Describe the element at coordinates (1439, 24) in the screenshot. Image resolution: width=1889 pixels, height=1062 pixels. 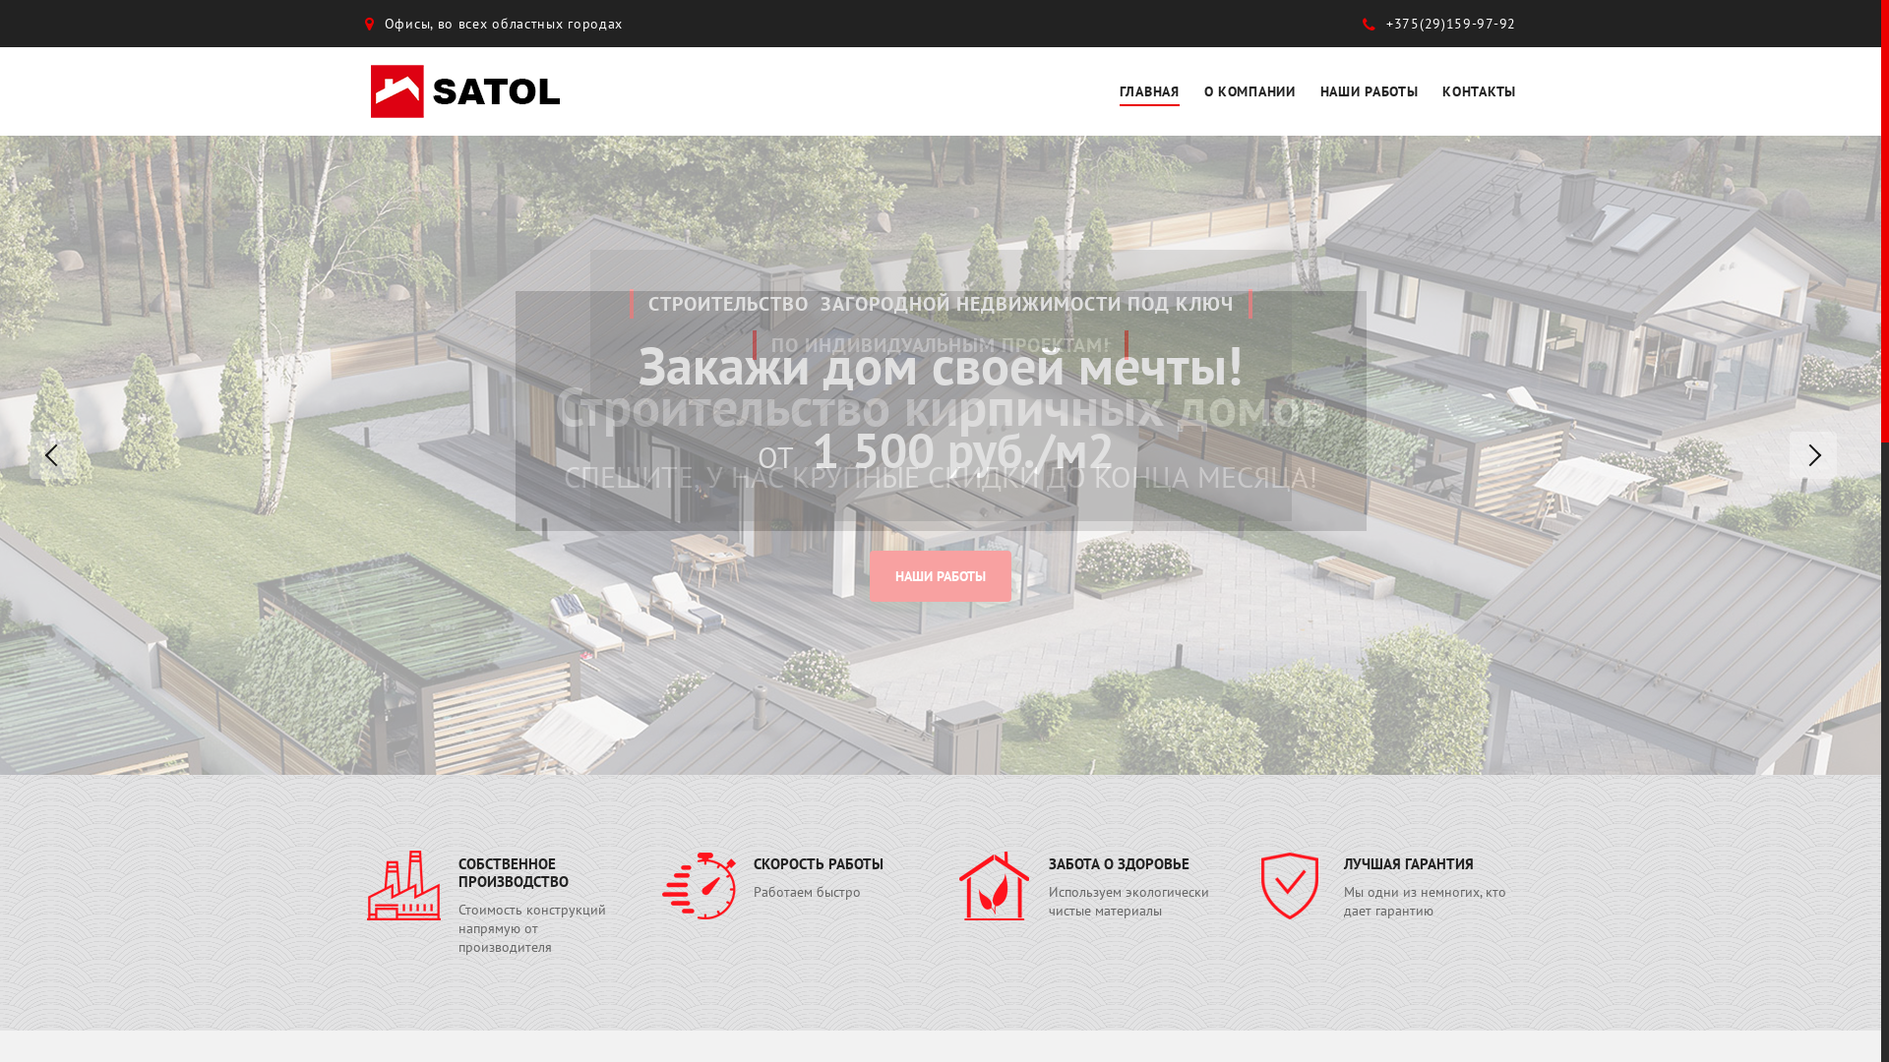
I see `+375(29)159-97-92` at that location.